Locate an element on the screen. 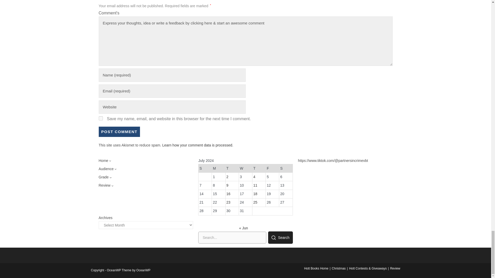 The width and height of the screenshot is (495, 278). Tuesday is located at coordinates (232, 168).